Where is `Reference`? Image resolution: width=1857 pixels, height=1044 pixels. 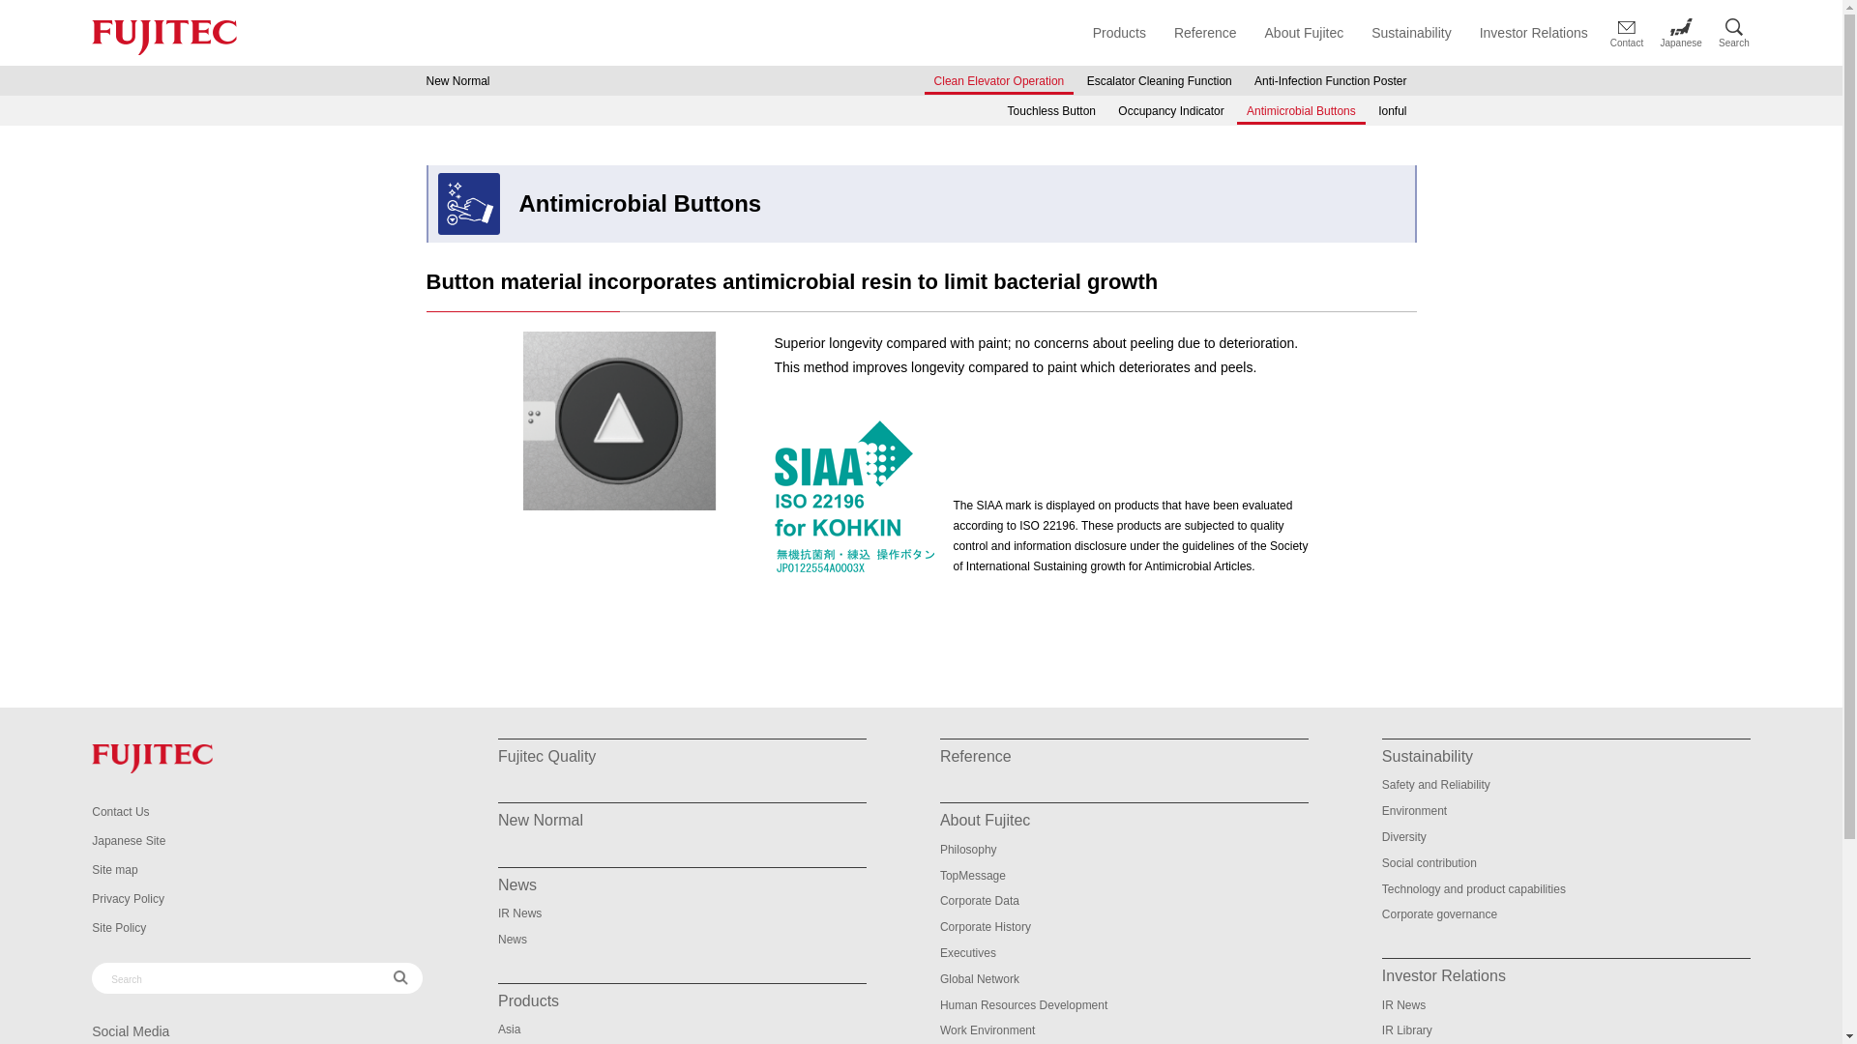
Reference is located at coordinates (1205, 33).